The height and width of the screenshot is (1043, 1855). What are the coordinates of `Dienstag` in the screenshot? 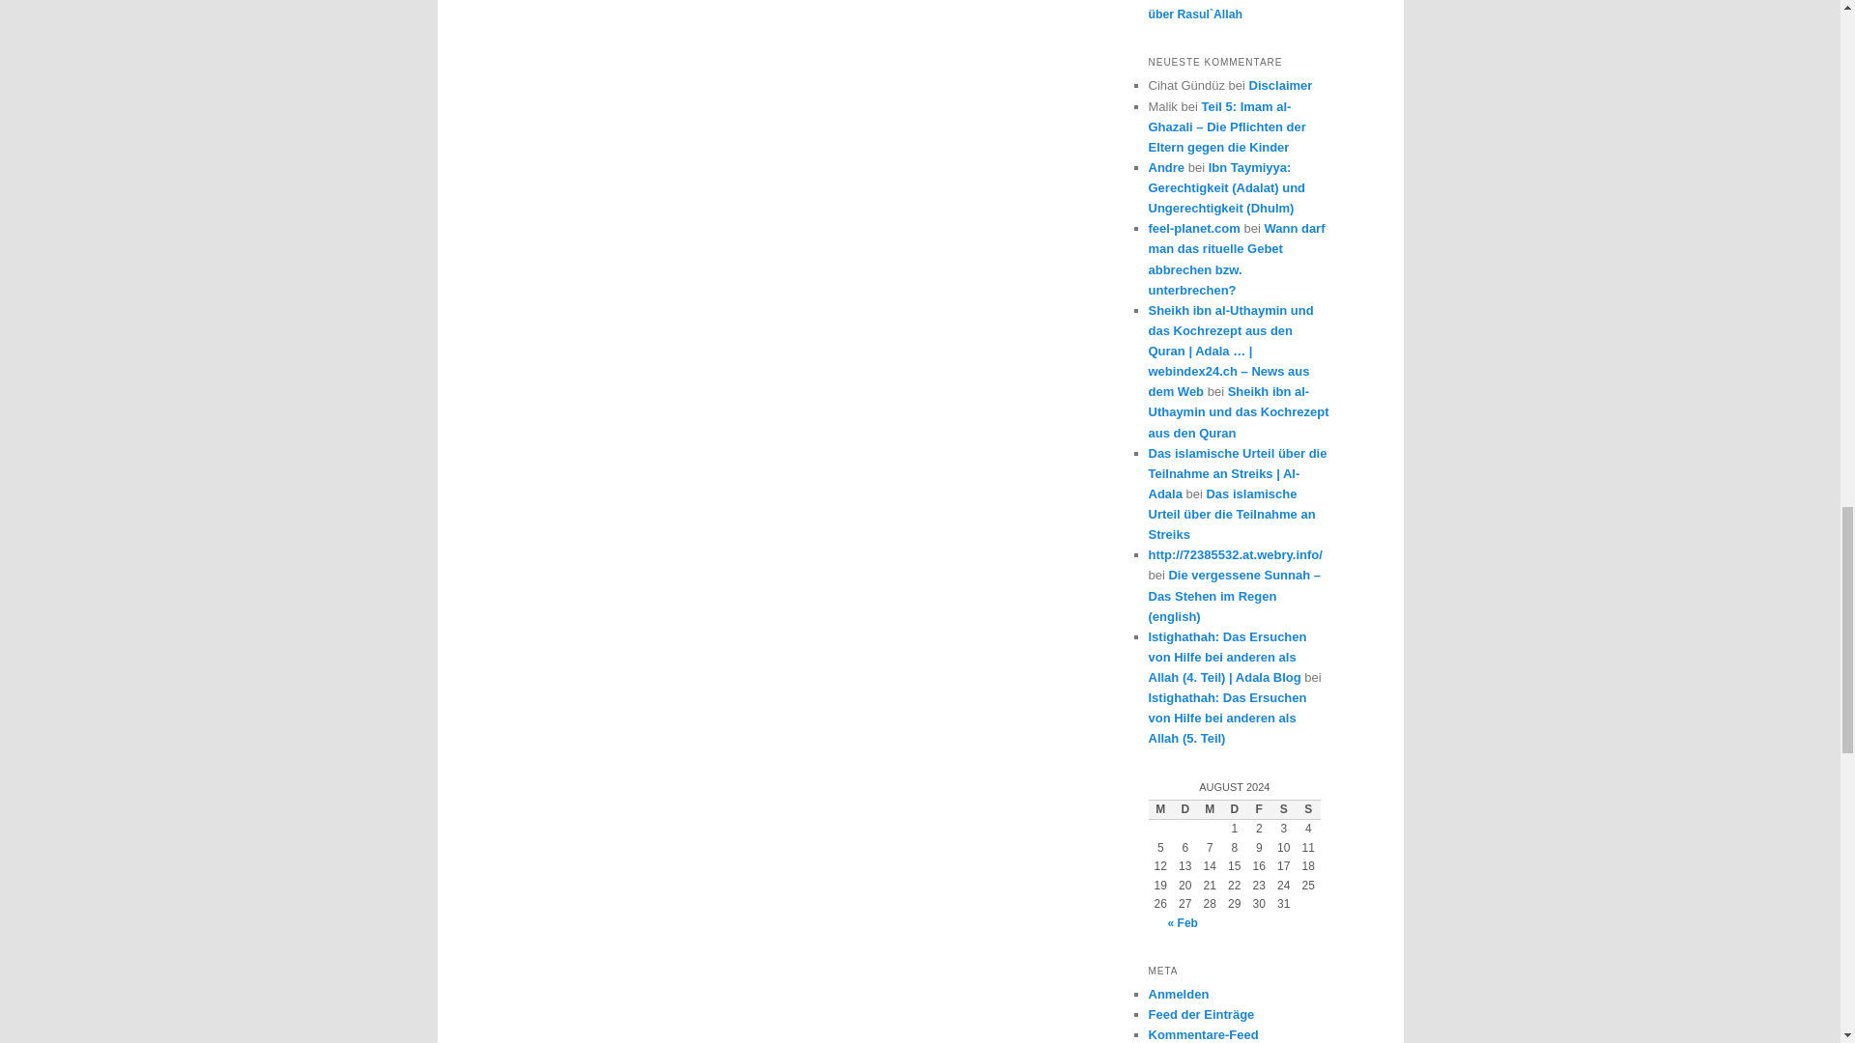 It's located at (1184, 809).